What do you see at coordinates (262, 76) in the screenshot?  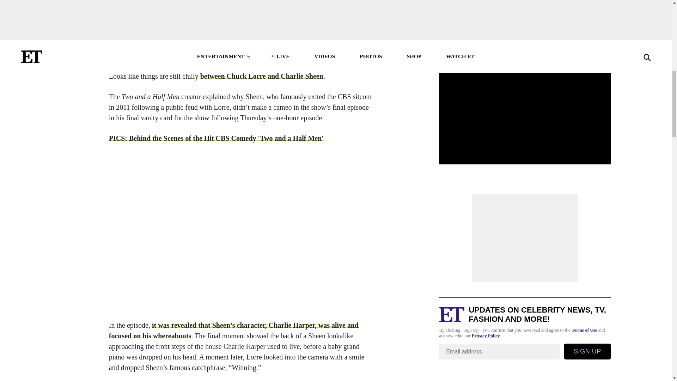 I see `between Chuck Lorre and Charlie Sheen` at bounding box center [262, 76].